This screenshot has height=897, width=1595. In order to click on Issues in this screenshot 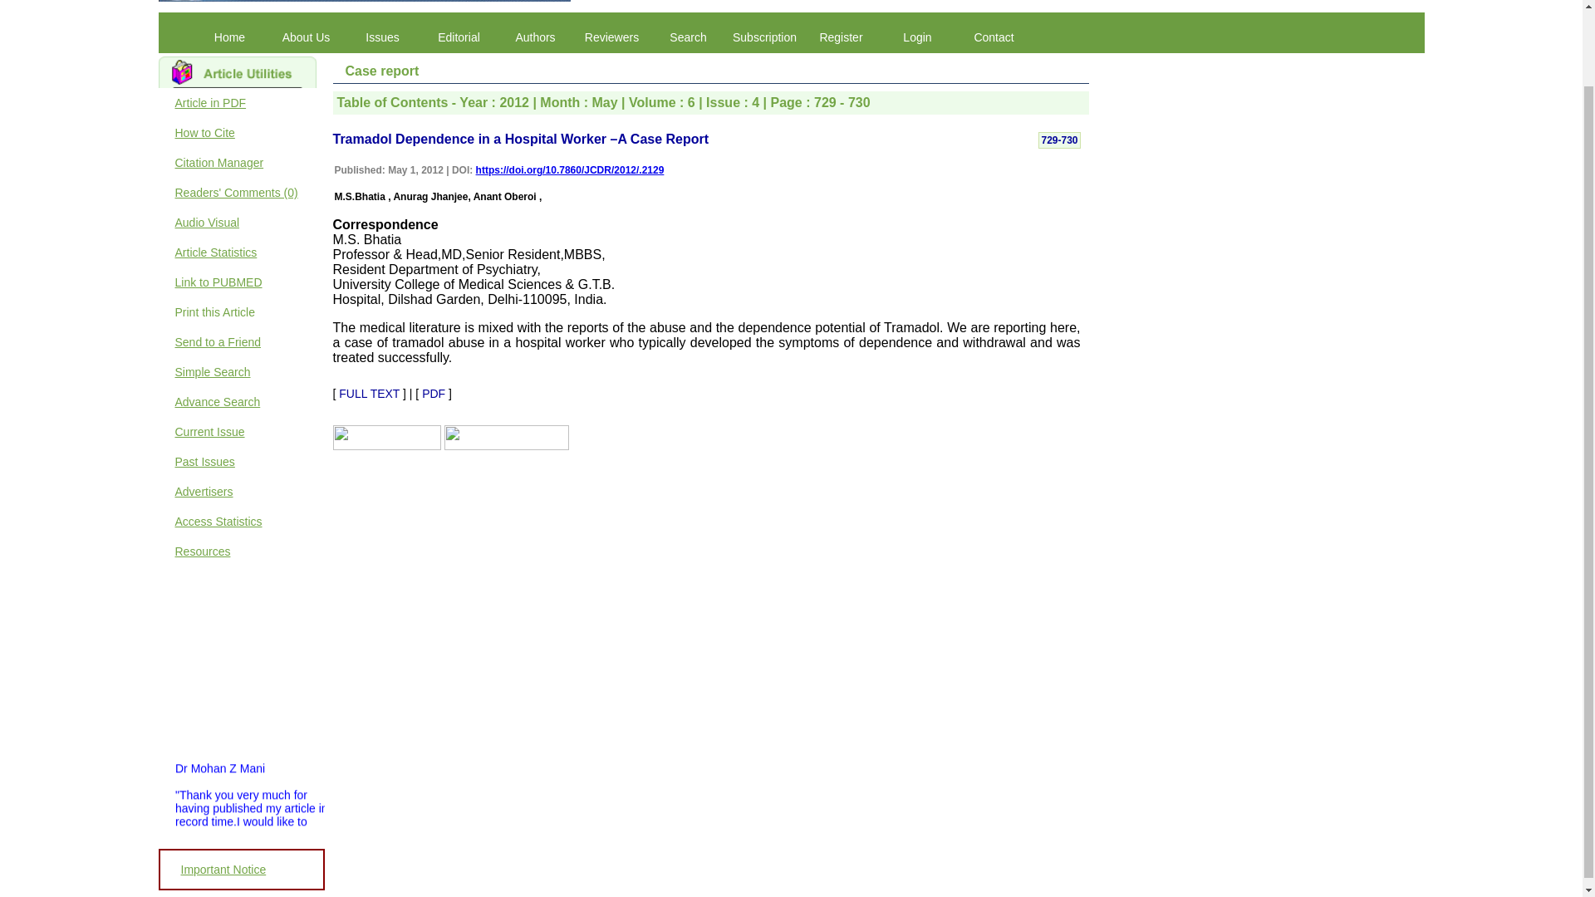, I will do `click(382, 37)`.